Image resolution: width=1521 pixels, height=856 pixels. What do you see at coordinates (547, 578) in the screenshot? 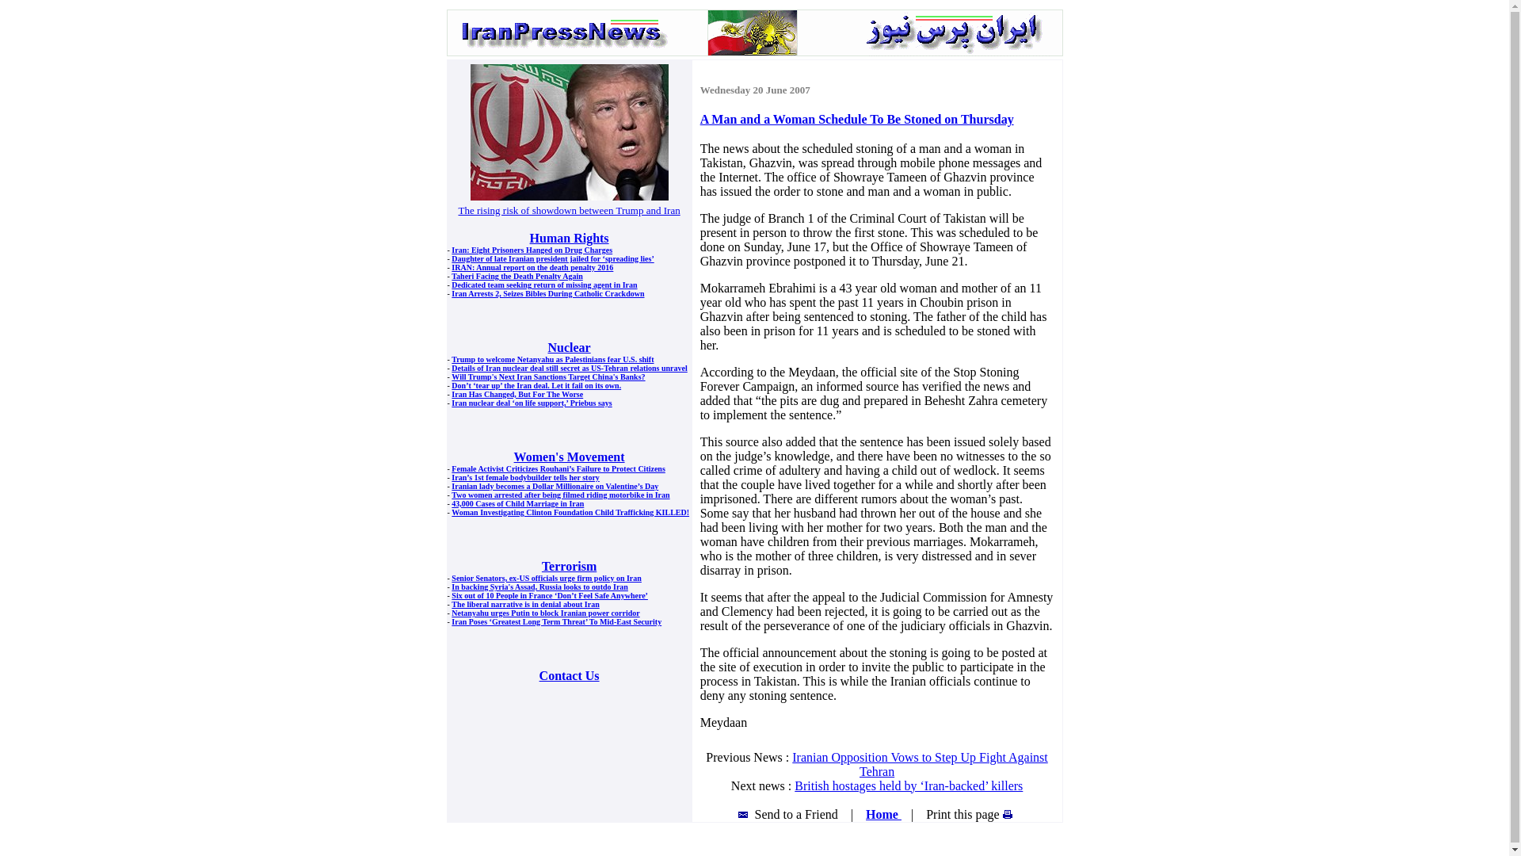
I see `Senior Senators, ex-US officials urge firm policy on Iran` at bounding box center [547, 578].